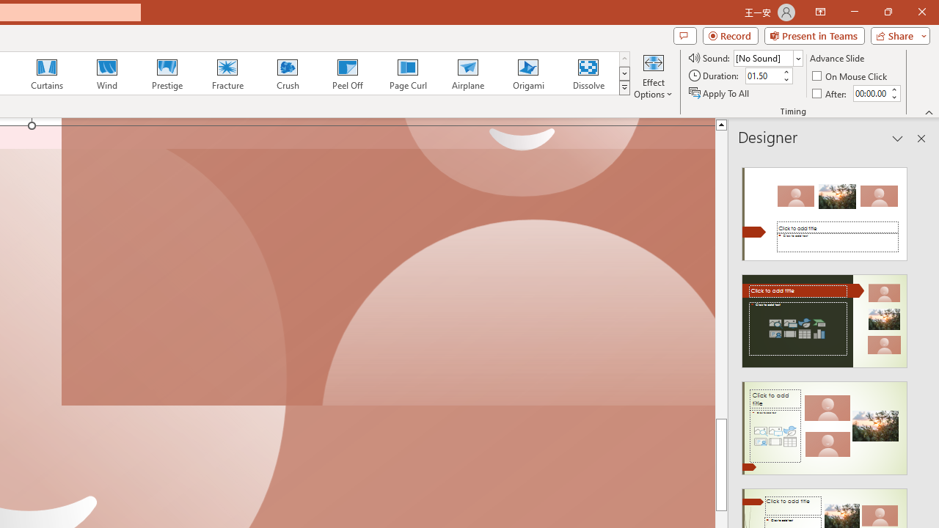 The image size is (939, 528). I want to click on After, so click(870, 93).